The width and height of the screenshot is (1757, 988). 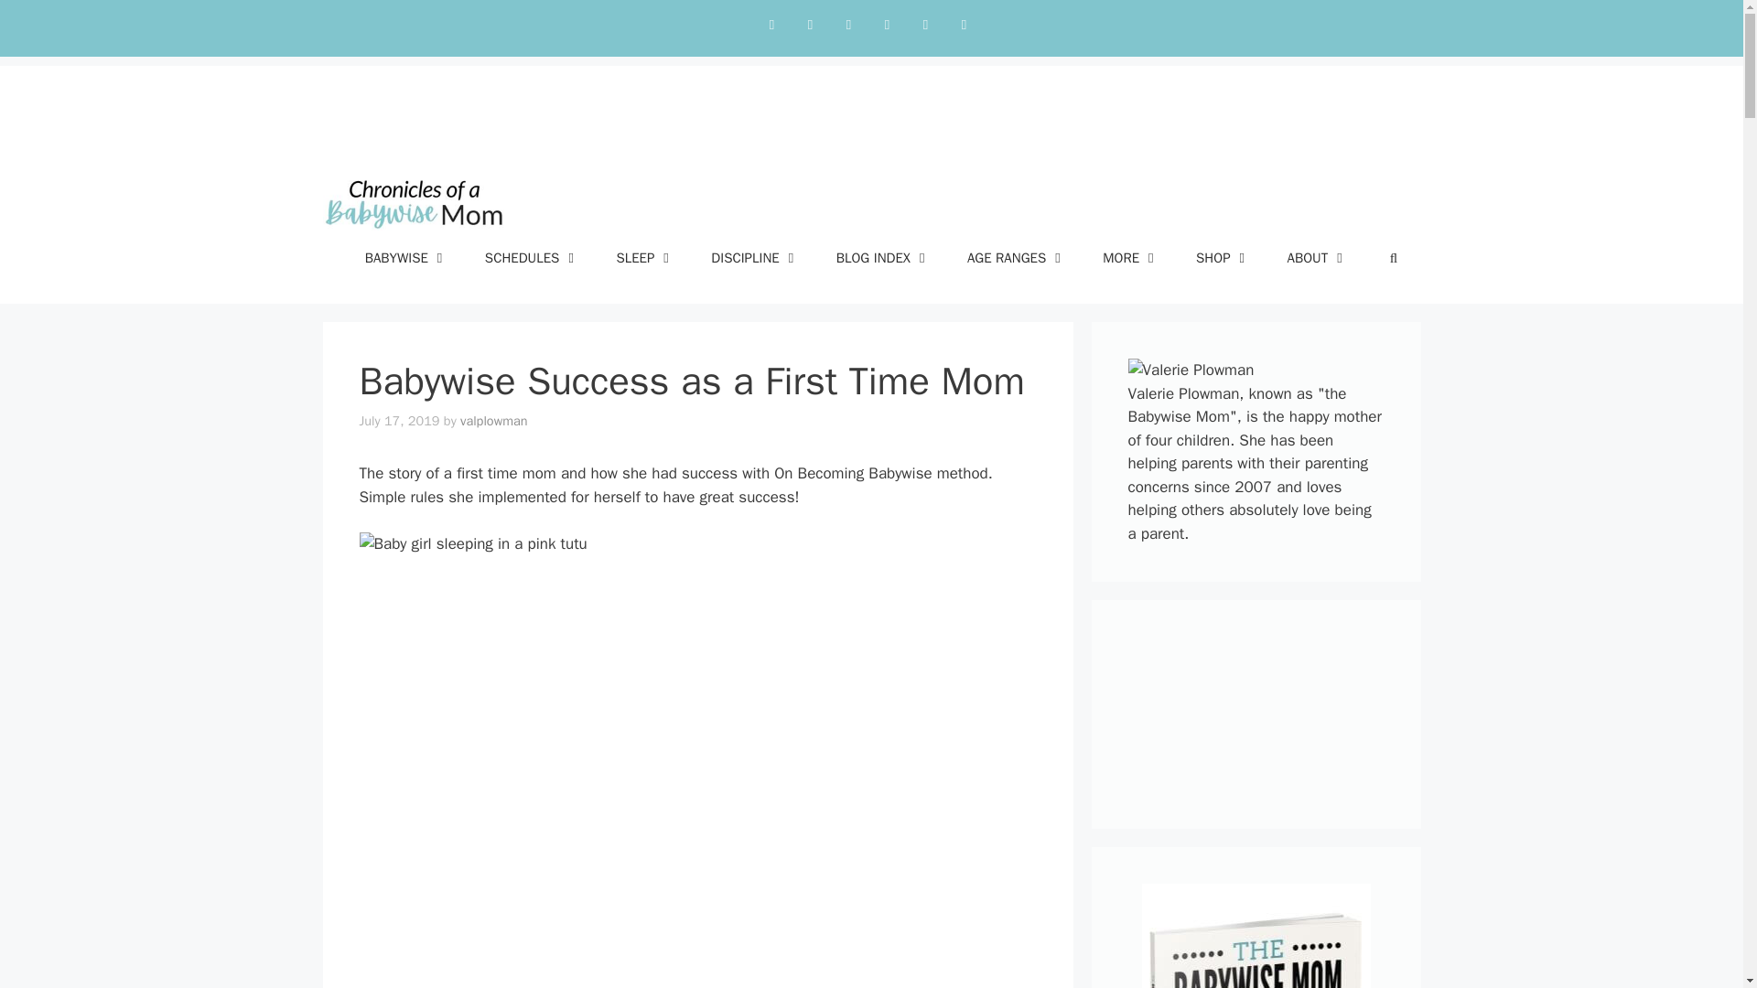 What do you see at coordinates (406, 258) in the screenshot?
I see `BABYWISE` at bounding box center [406, 258].